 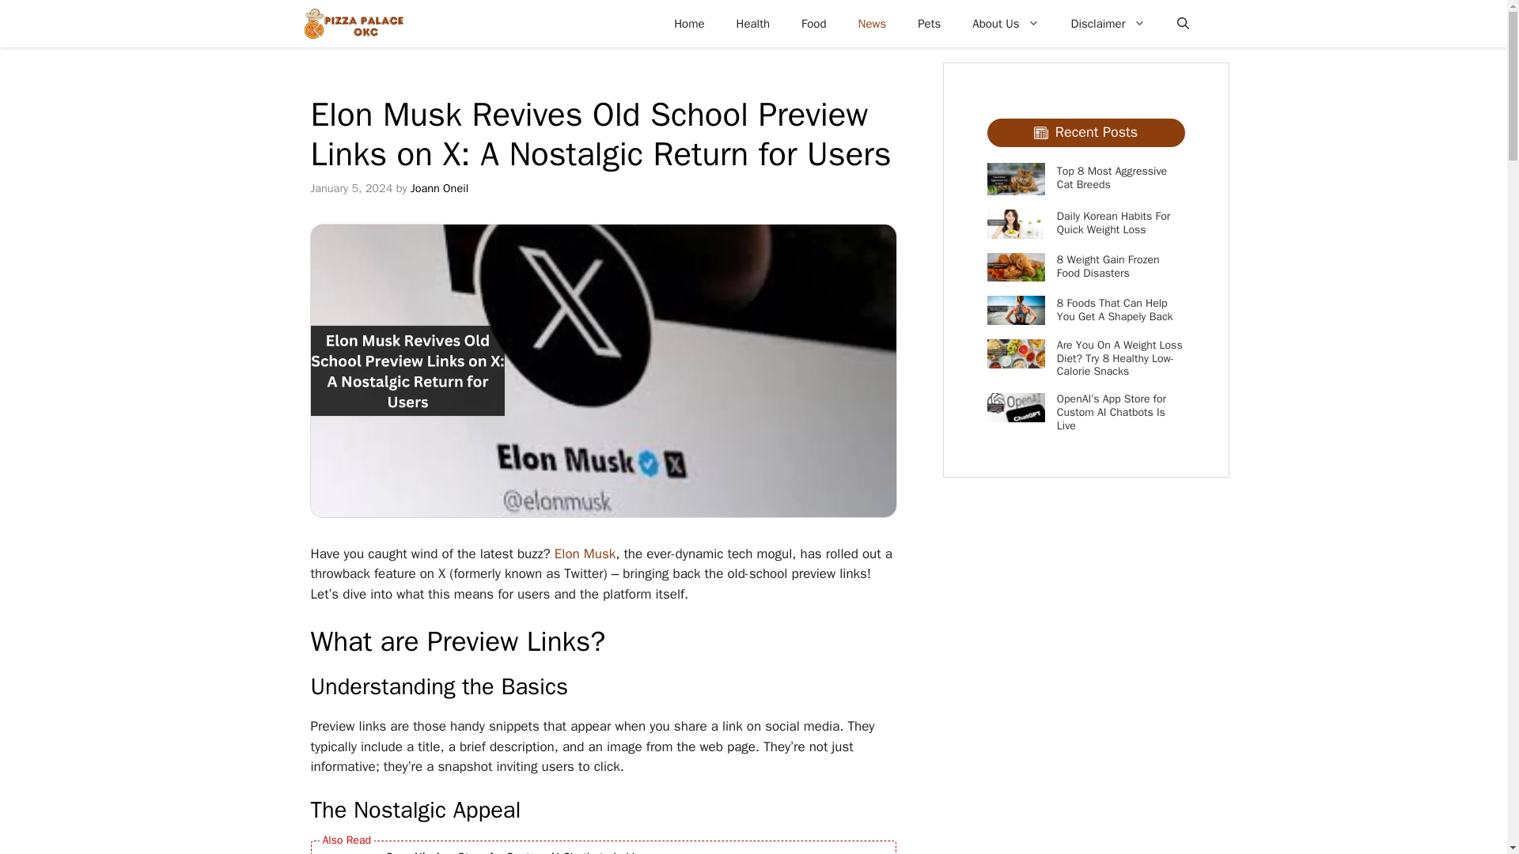 I want to click on Daily Korean Habits For Quick Weight Loss, so click(x=1113, y=223).